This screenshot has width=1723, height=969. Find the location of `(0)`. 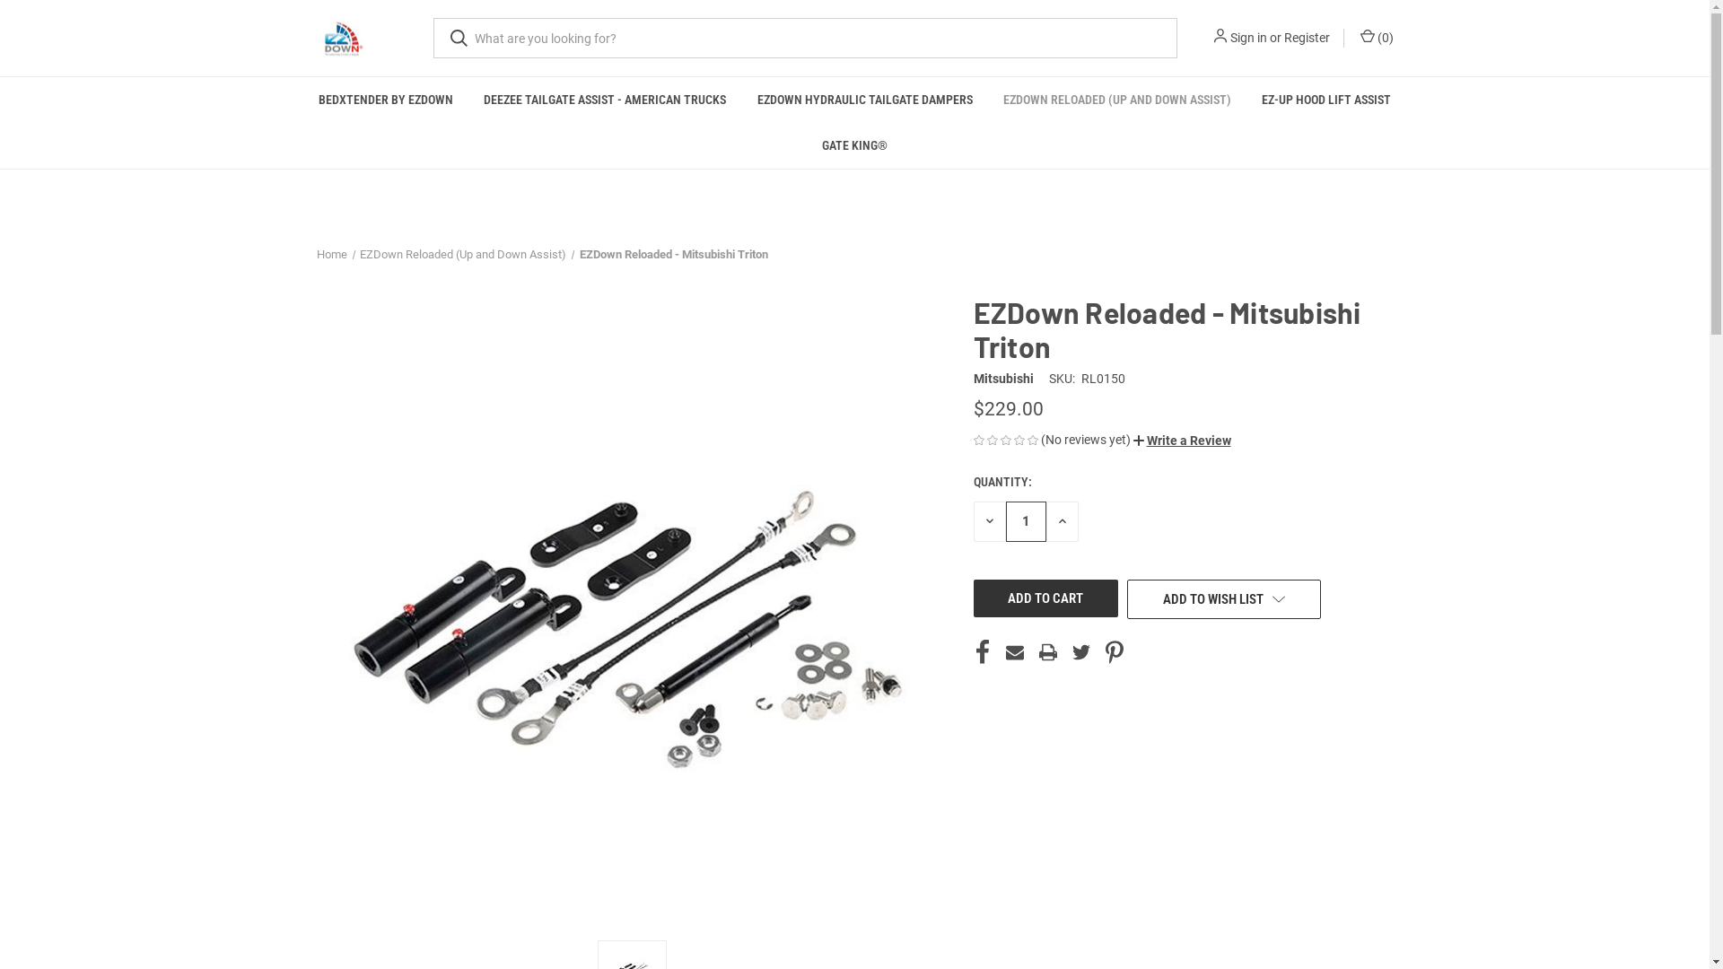

(0) is located at coordinates (1375, 38).